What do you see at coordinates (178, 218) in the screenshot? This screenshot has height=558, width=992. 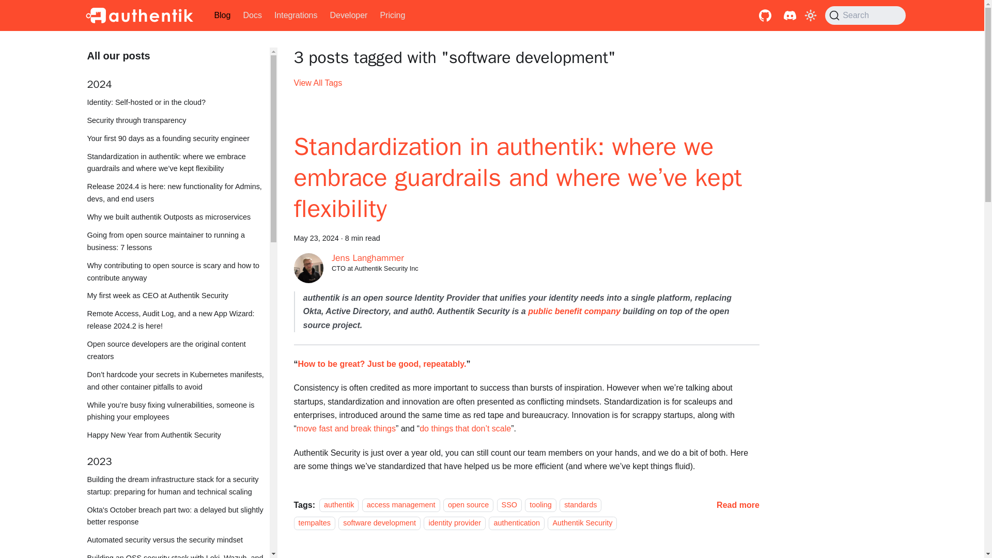 I see `Why we built authentik Outposts as microservices` at bounding box center [178, 218].